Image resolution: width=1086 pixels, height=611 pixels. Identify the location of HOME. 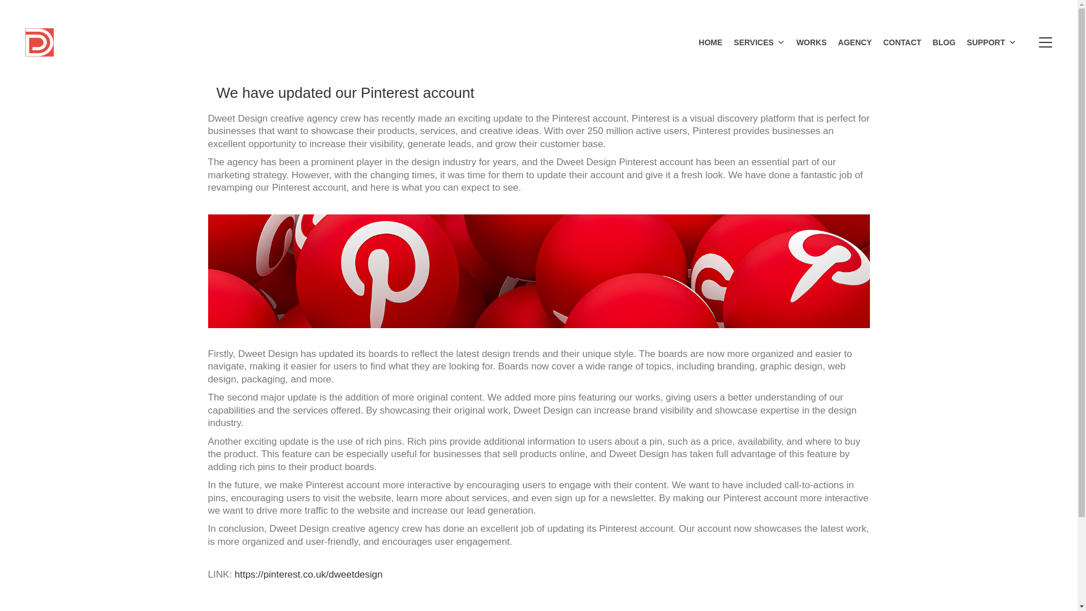
(710, 42).